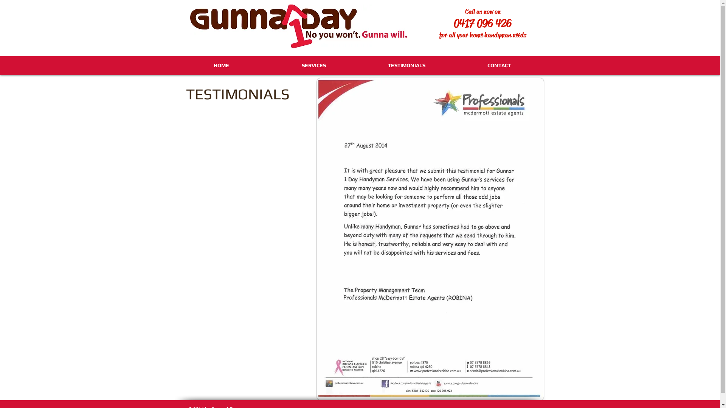 This screenshot has height=408, width=726. I want to click on HOME, so click(221, 65).